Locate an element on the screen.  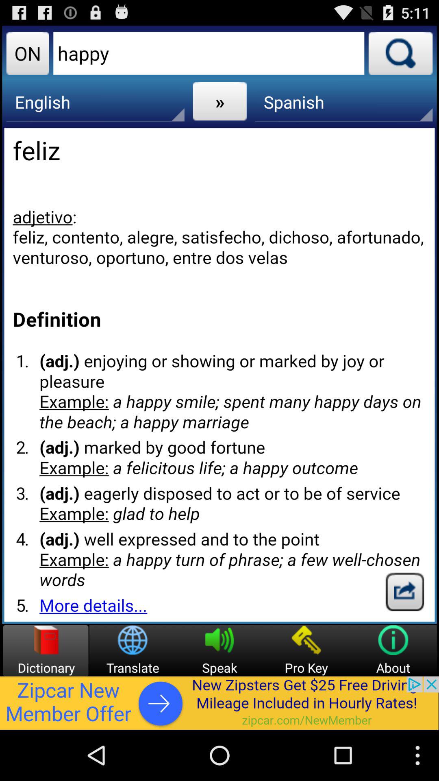
open advertisement is located at coordinates (219, 703).